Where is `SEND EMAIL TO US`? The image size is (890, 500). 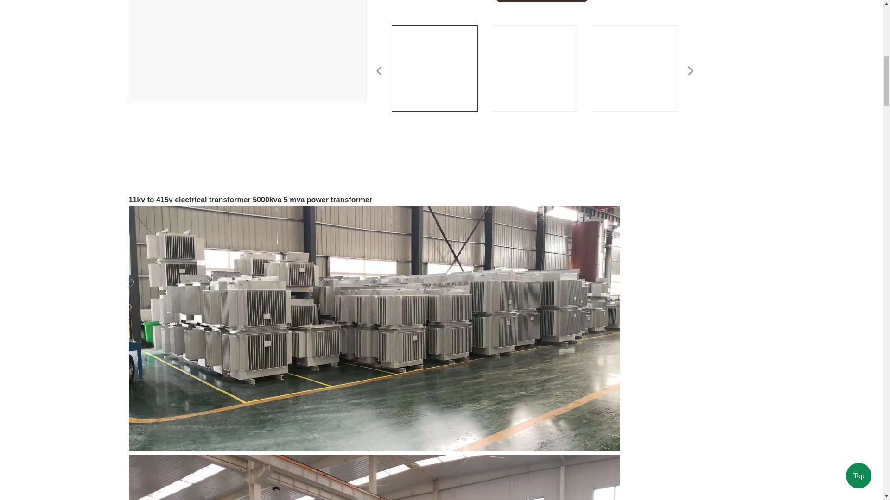
SEND EMAIL TO US is located at coordinates (541, 1).